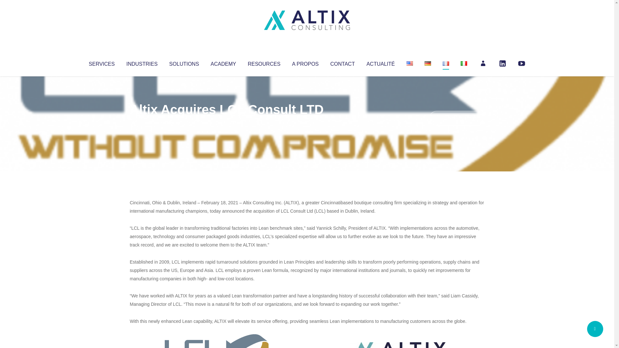  What do you see at coordinates (184, 63) in the screenshot?
I see `SOLUTIONS` at bounding box center [184, 63].